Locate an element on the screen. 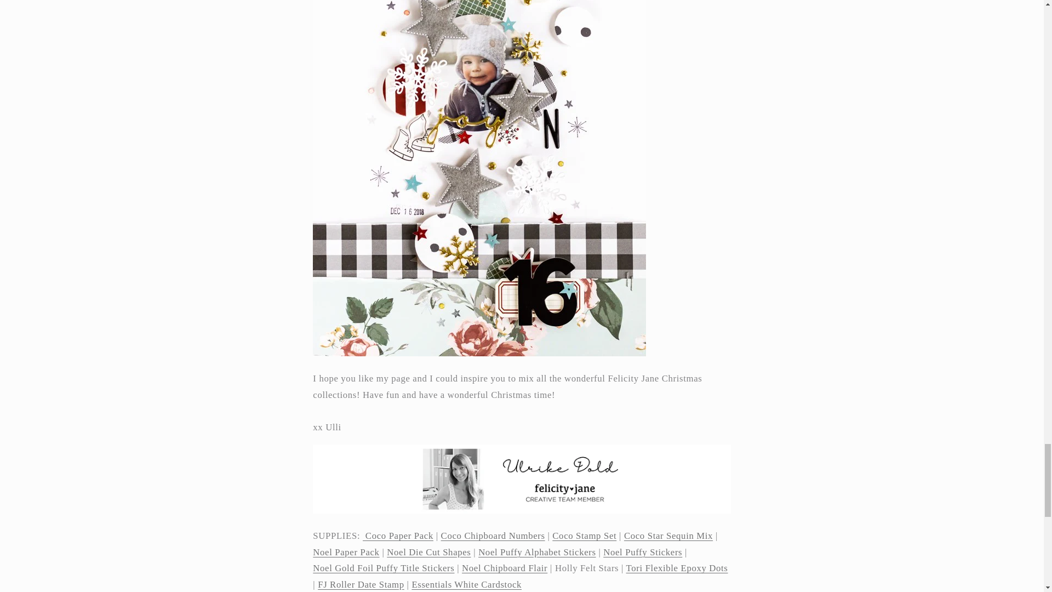 The width and height of the screenshot is (1052, 592). Coco Chipboard Numbers is located at coordinates (493, 536).